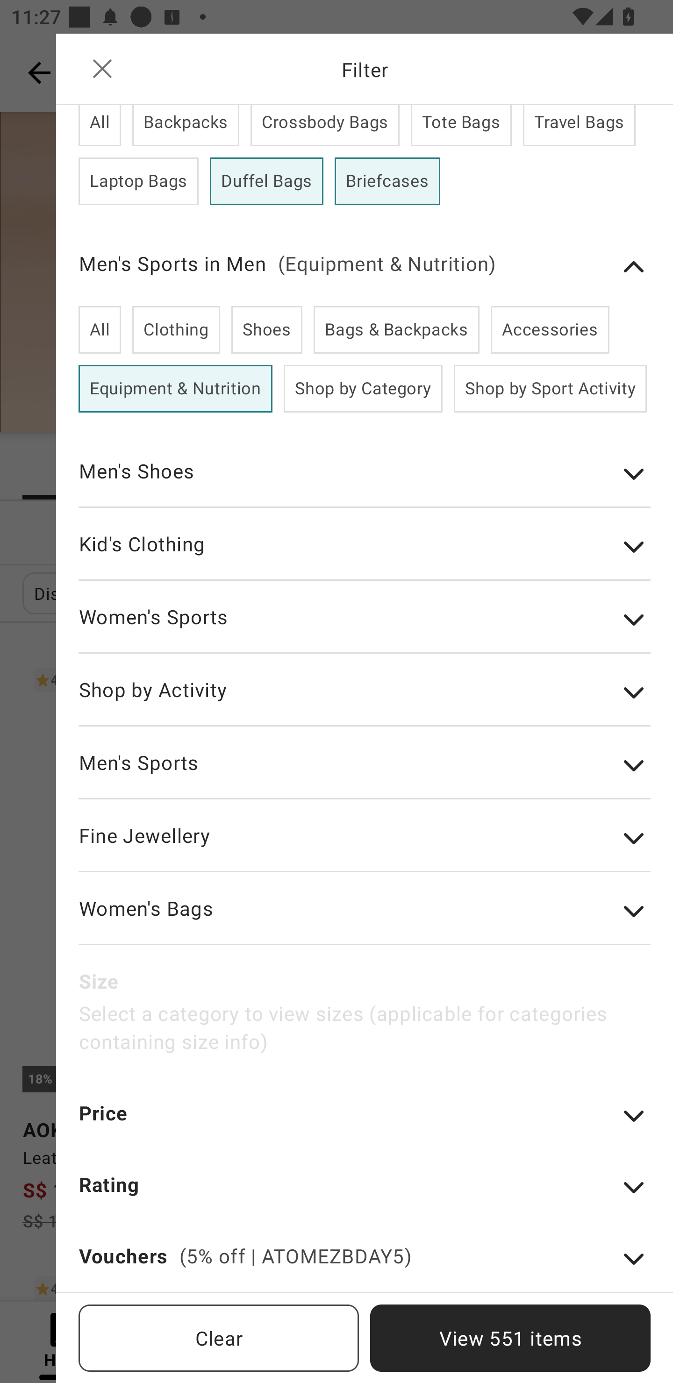 The width and height of the screenshot is (673, 1383). Describe the element at coordinates (138, 181) in the screenshot. I see `Laptop Bags` at that location.